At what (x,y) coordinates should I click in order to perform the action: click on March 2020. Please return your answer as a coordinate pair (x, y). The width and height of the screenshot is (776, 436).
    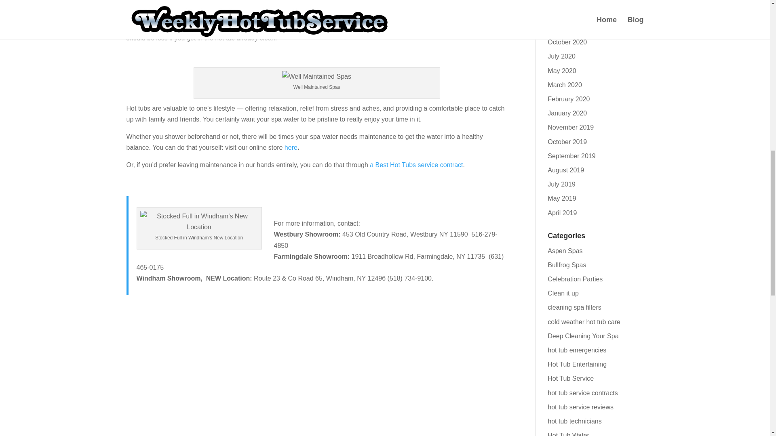
    Looking at the image, I should click on (565, 85).